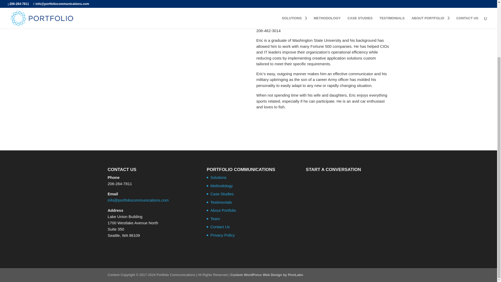  Describe the element at coordinates (222, 194) in the screenshot. I see `Case Studies` at that location.